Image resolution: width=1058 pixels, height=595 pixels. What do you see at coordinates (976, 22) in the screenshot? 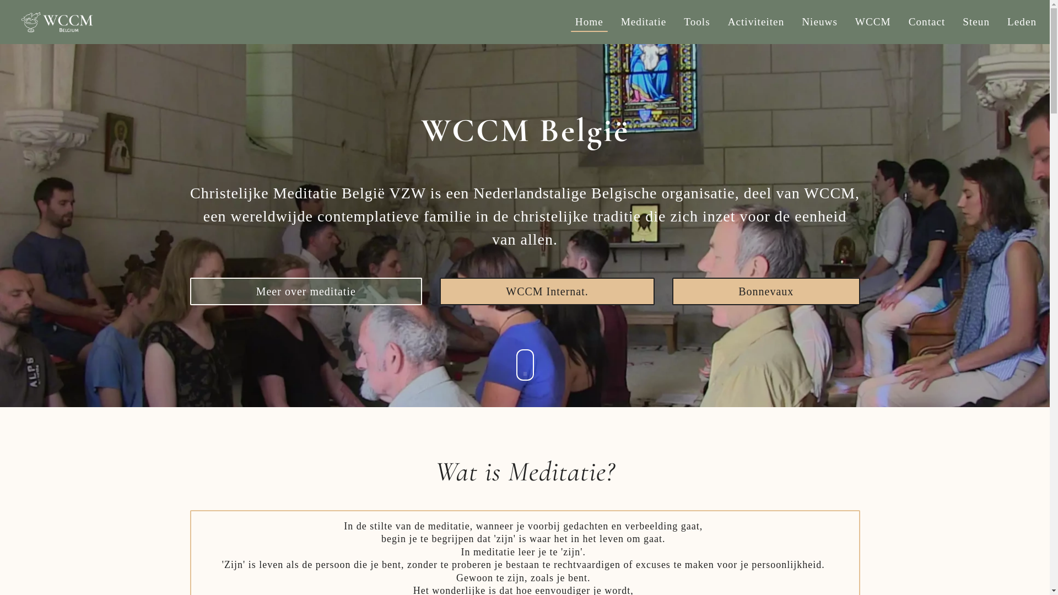
I see `Steun` at bounding box center [976, 22].